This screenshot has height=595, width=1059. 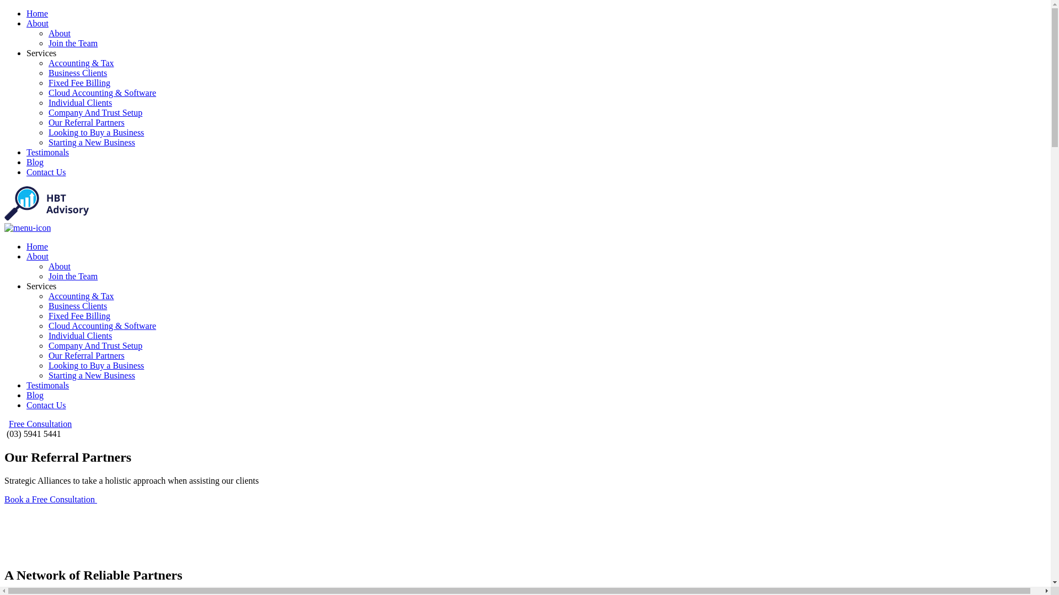 What do you see at coordinates (87, 356) in the screenshot?
I see `Our Referral Partners` at bounding box center [87, 356].